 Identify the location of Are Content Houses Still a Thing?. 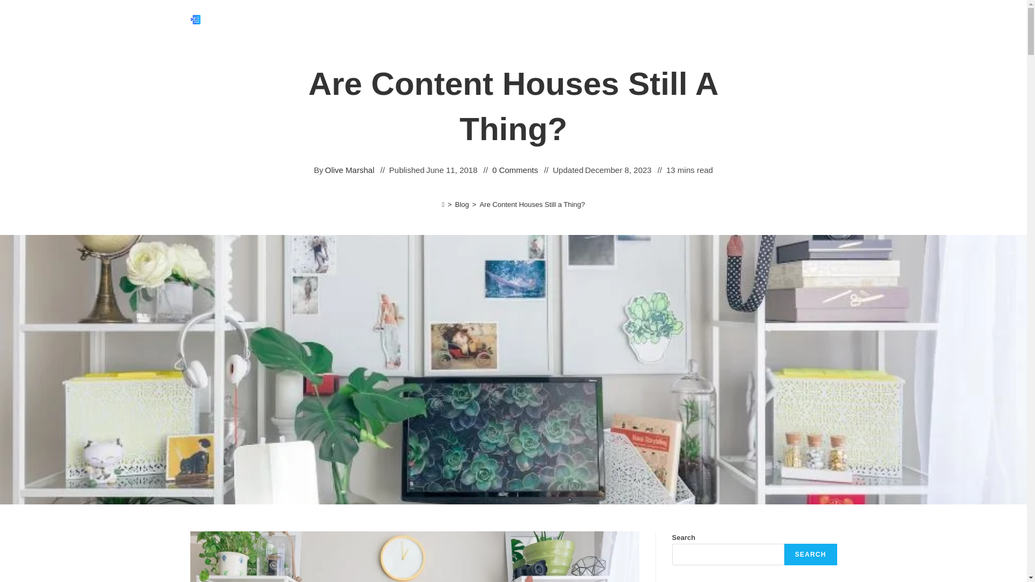
(533, 204).